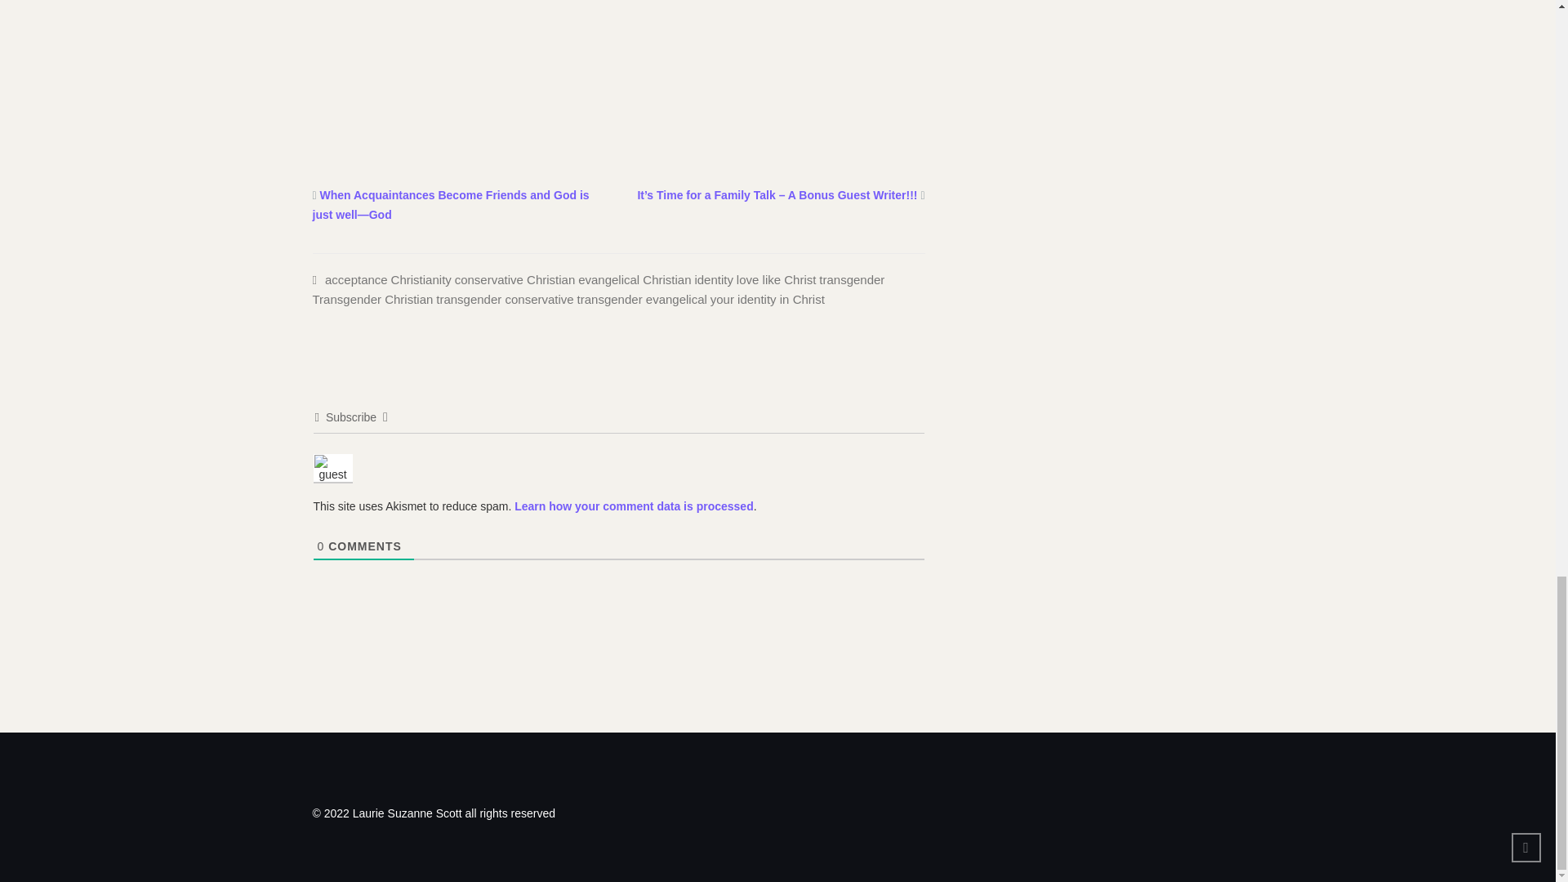 The height and width of the screenshot is (882, 1568). Describe the element at coordinates (642, 299) in the screenshot. I see `transgender evangelical` at that location.